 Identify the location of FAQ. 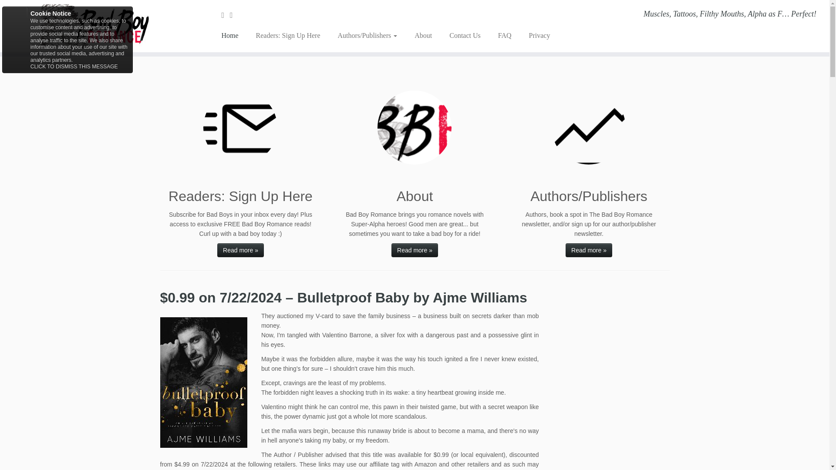
(504, 36).